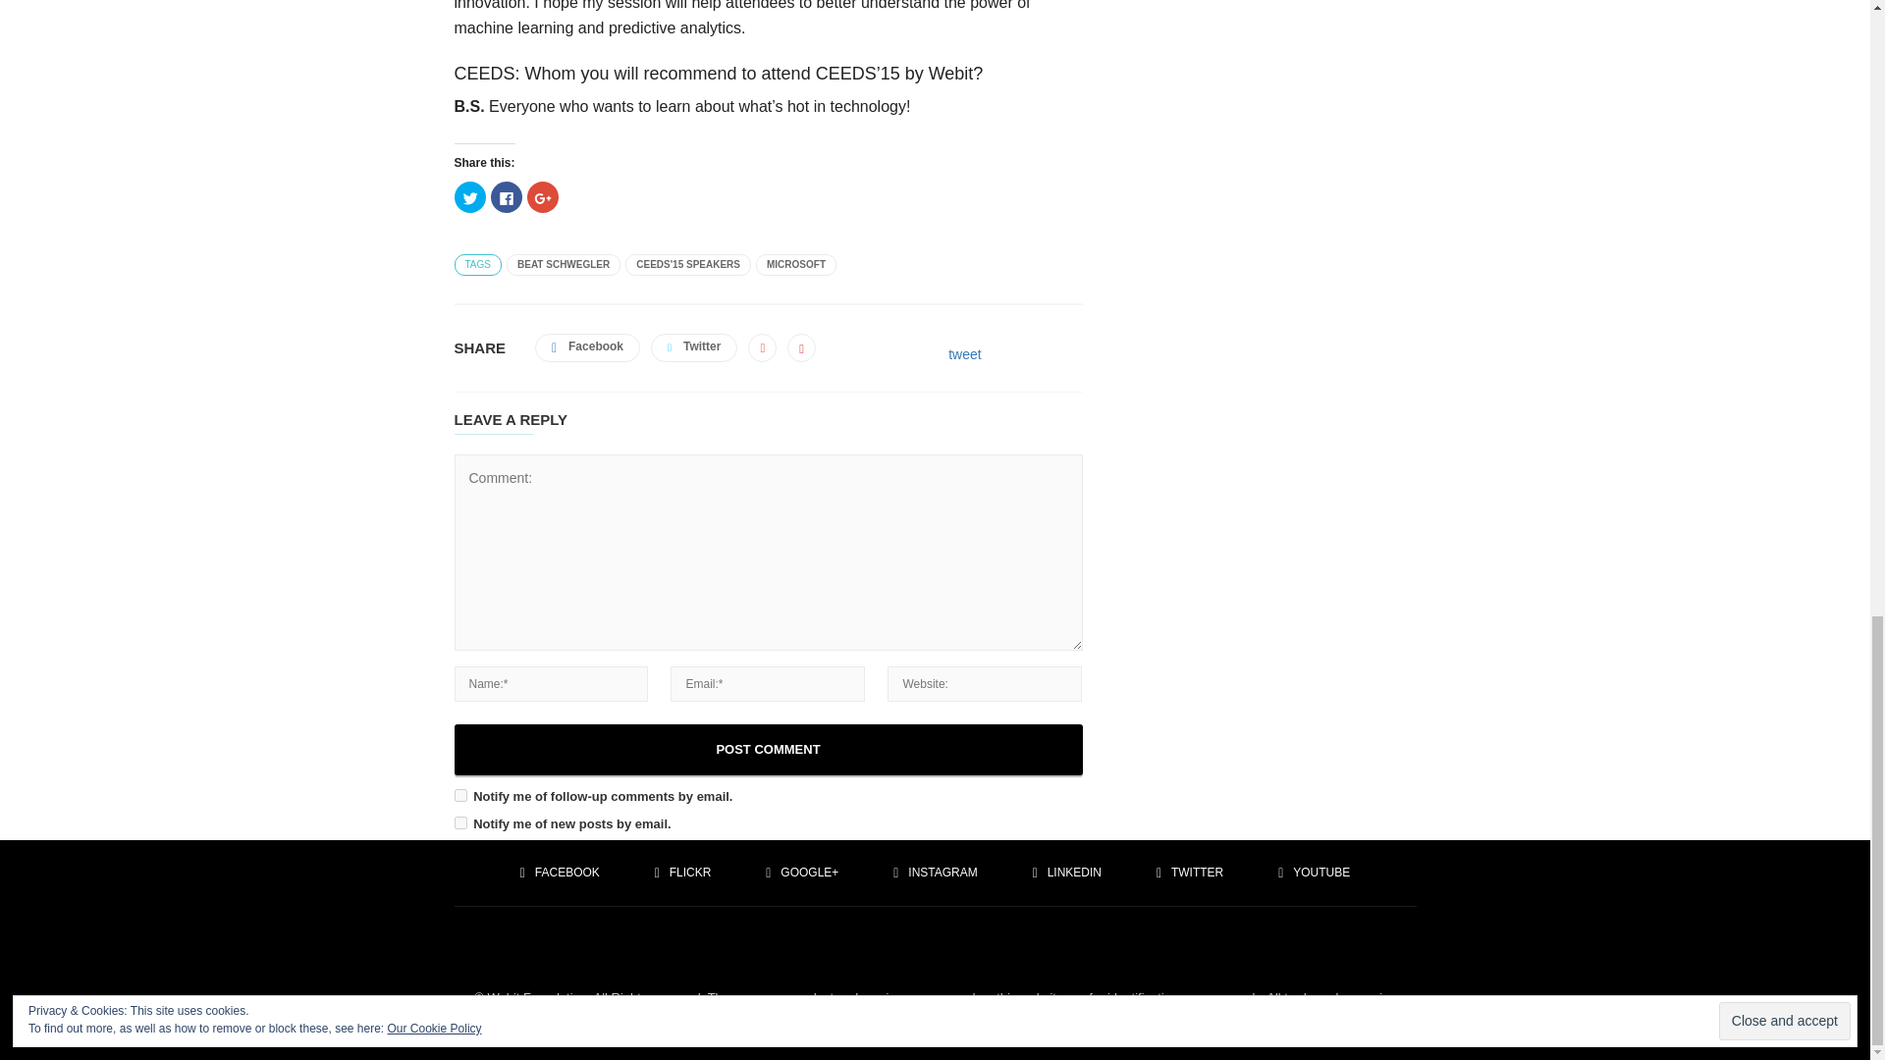  Describe the element at coordinates (506, 196) in the screenshot. I see `Click to share on Facebook` at that location.